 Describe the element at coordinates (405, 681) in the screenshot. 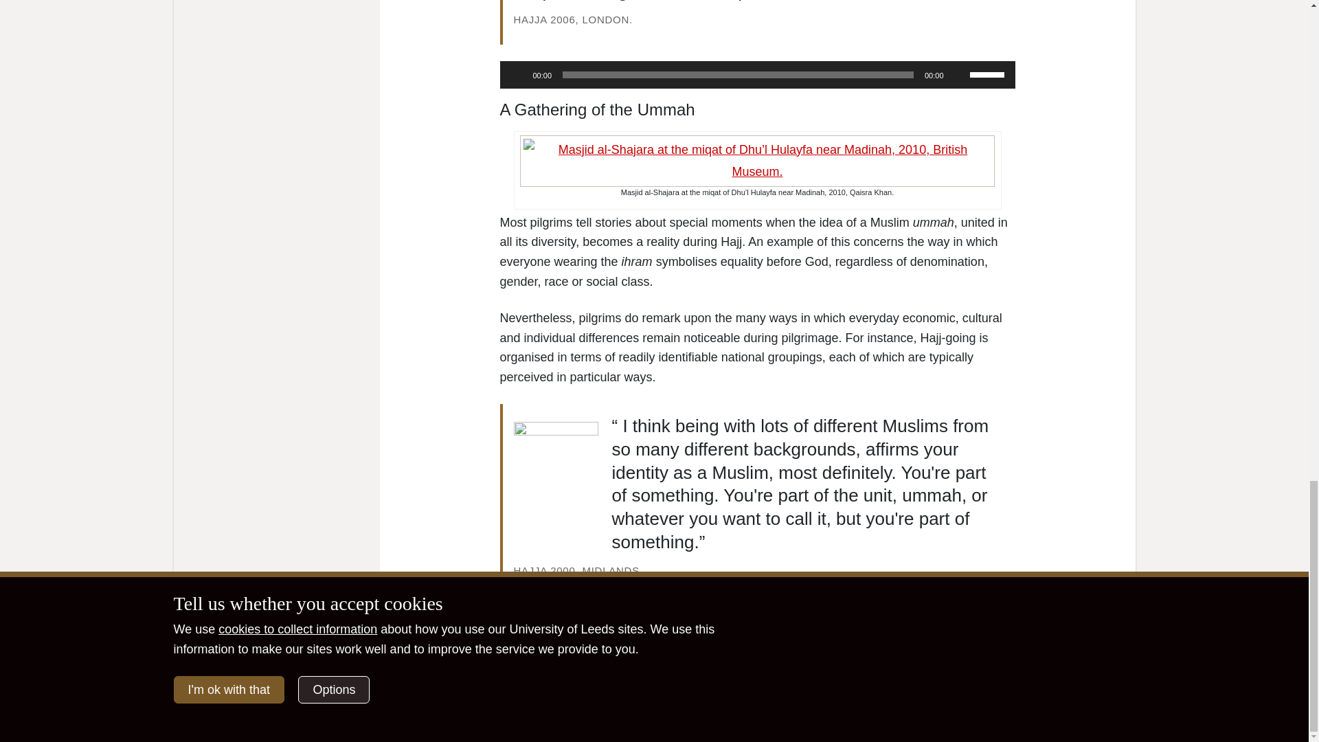

I see `Leeds Social Sciences Institute` at that location.